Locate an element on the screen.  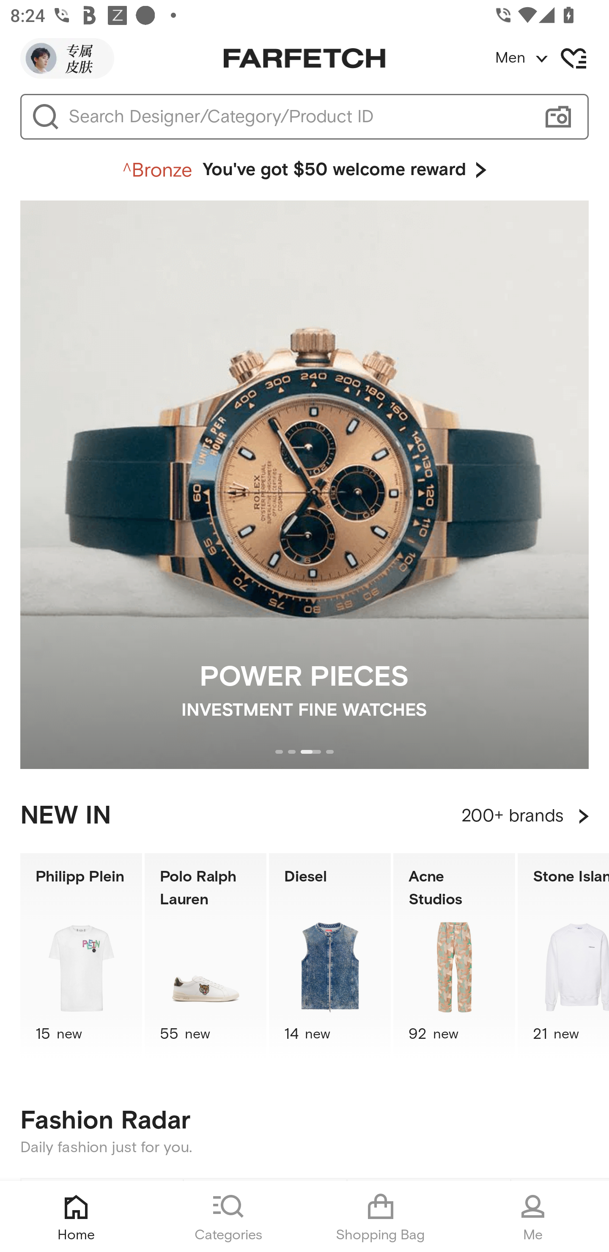
Categories is located at coordinates (228, 1216).